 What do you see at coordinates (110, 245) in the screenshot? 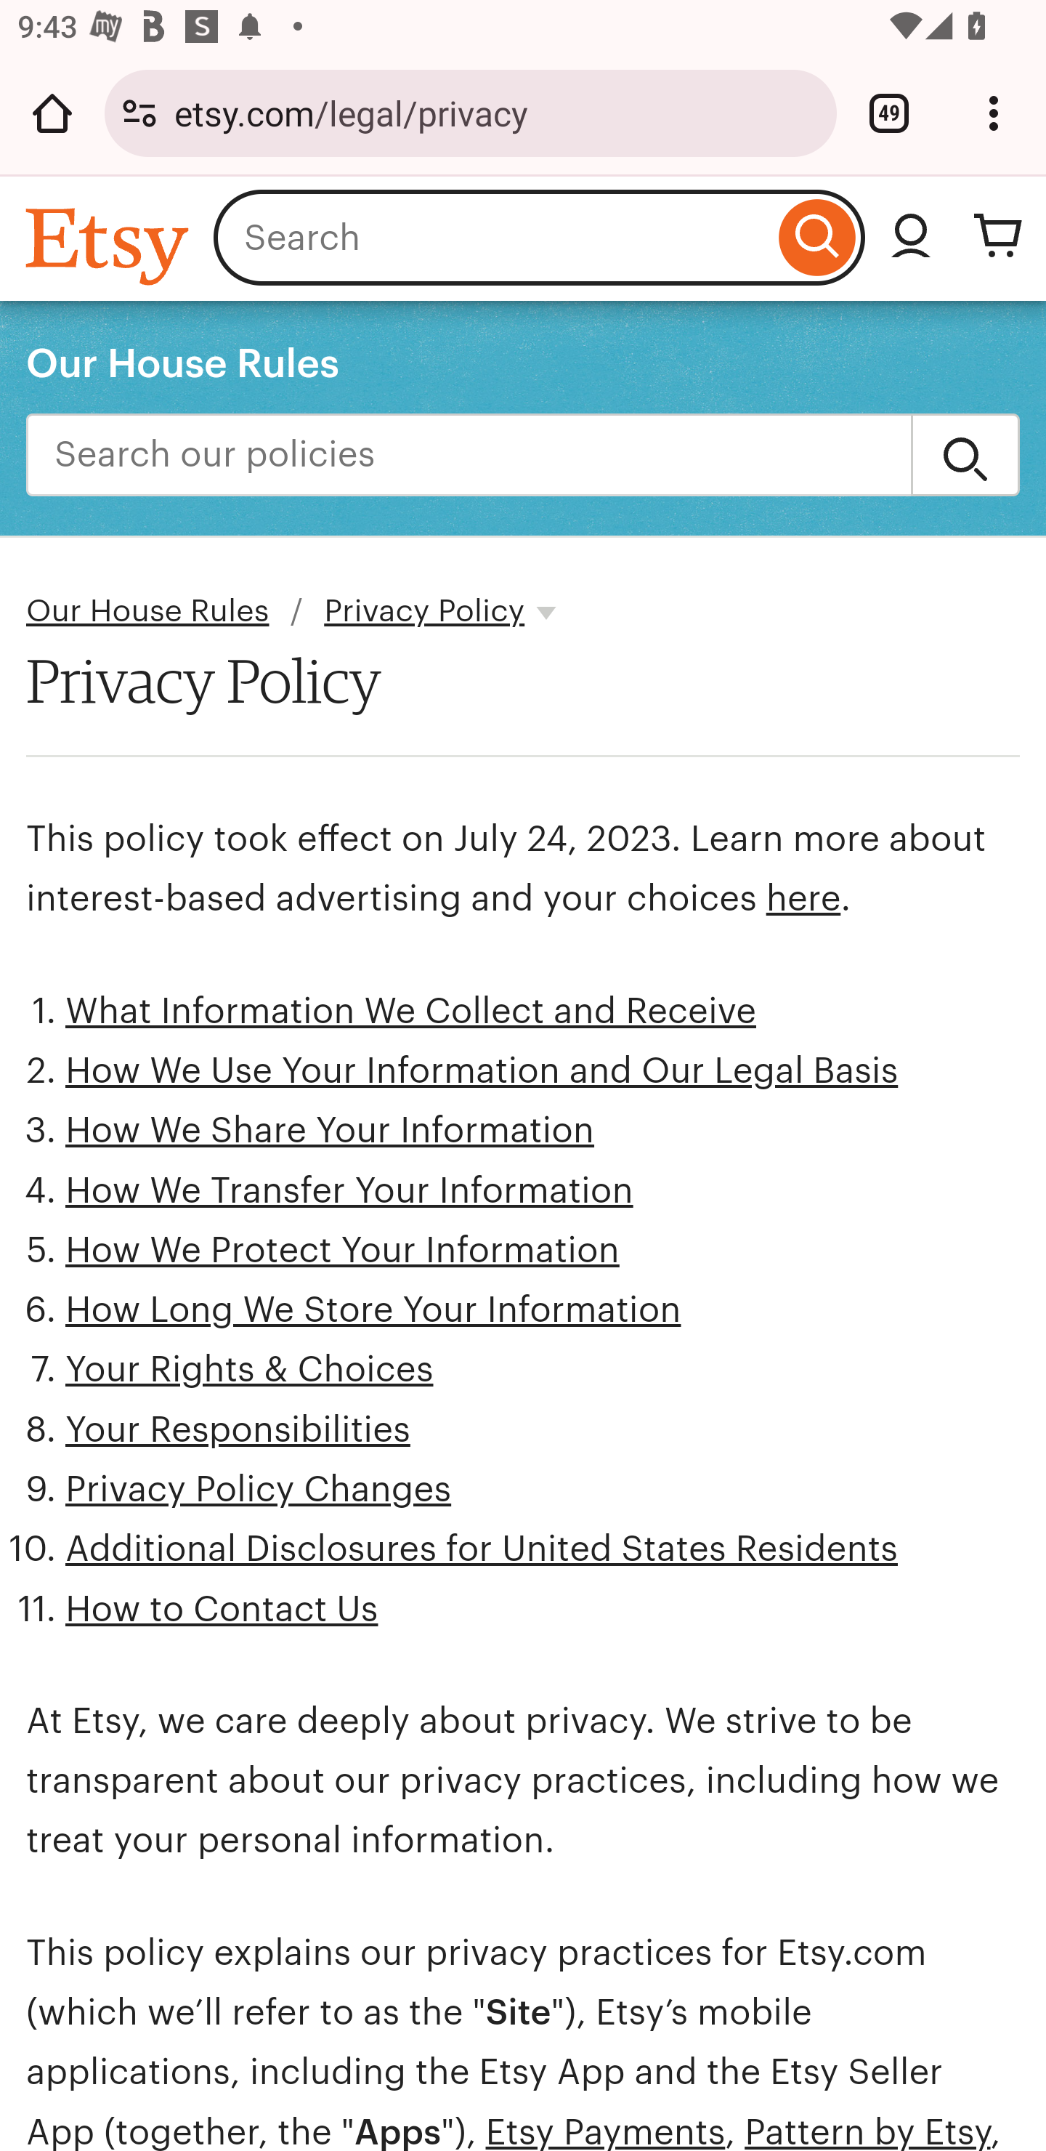
I see `Etsy` at bounding box center [110, 245].